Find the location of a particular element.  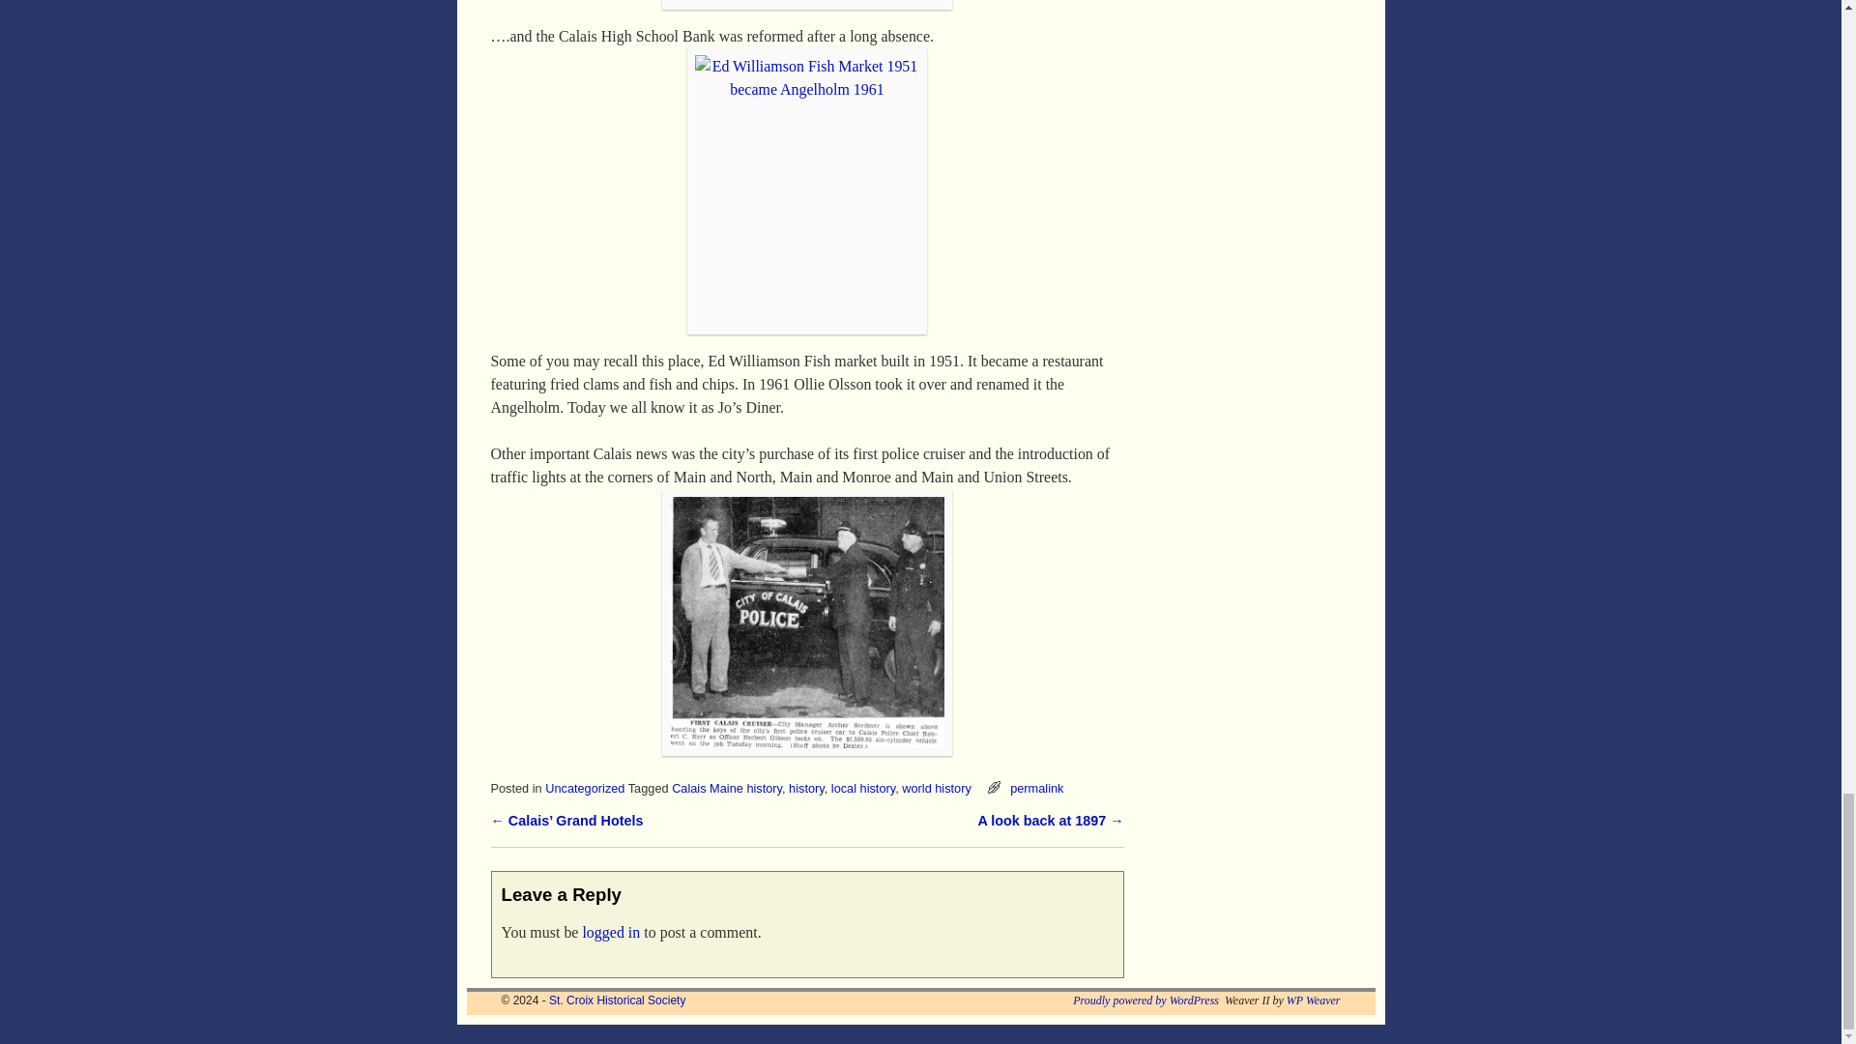

local history is located at coordinates (862, 787).